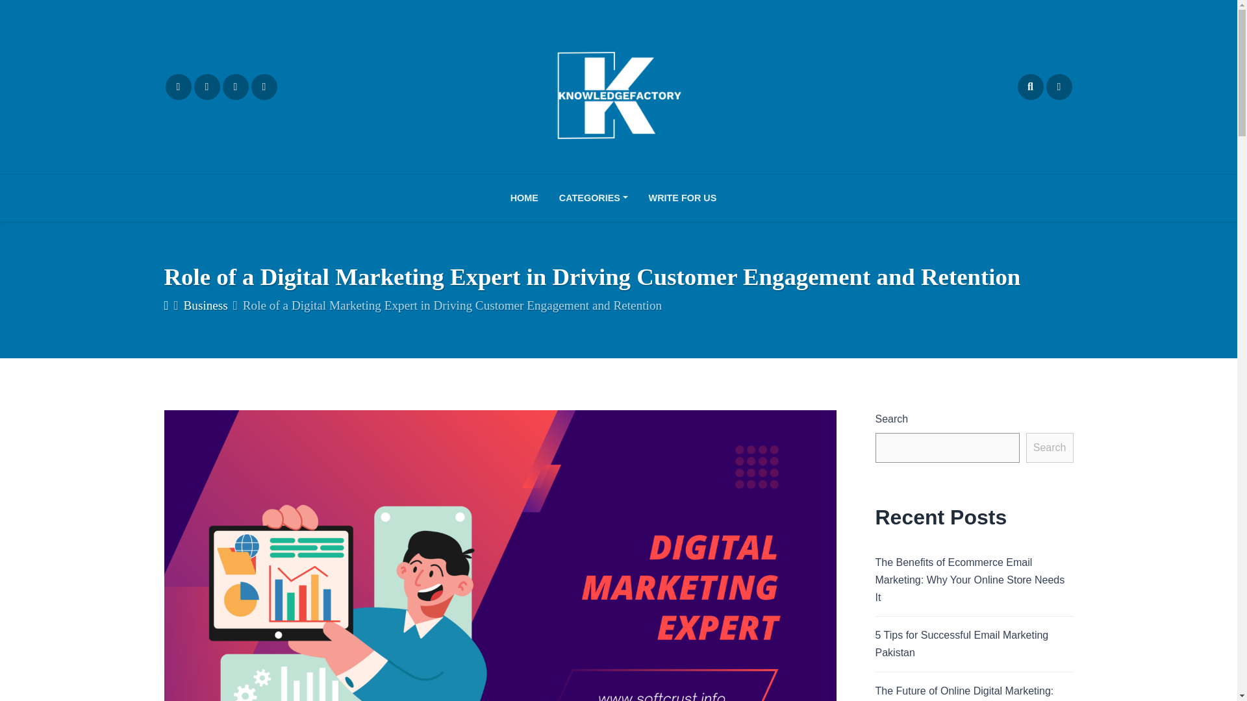  Describe the element at coordinates (594, 197) in the screenshot. I see `CATEGORIES` at that location.